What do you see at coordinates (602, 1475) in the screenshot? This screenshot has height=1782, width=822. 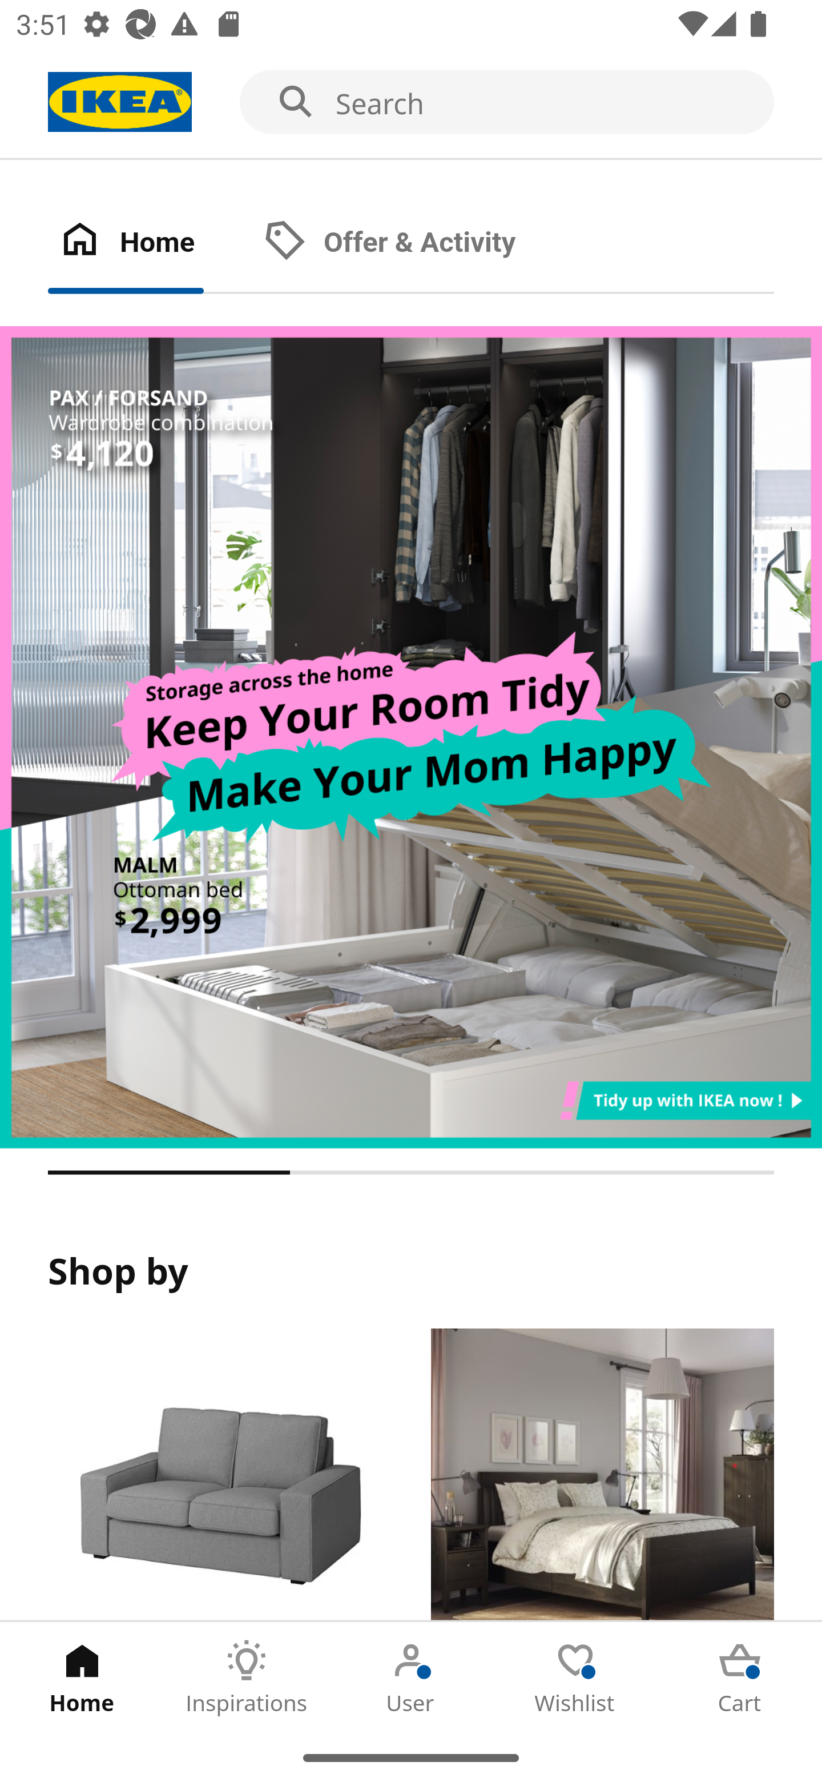 I see `Rooms` at bounding box center [602, 1475].